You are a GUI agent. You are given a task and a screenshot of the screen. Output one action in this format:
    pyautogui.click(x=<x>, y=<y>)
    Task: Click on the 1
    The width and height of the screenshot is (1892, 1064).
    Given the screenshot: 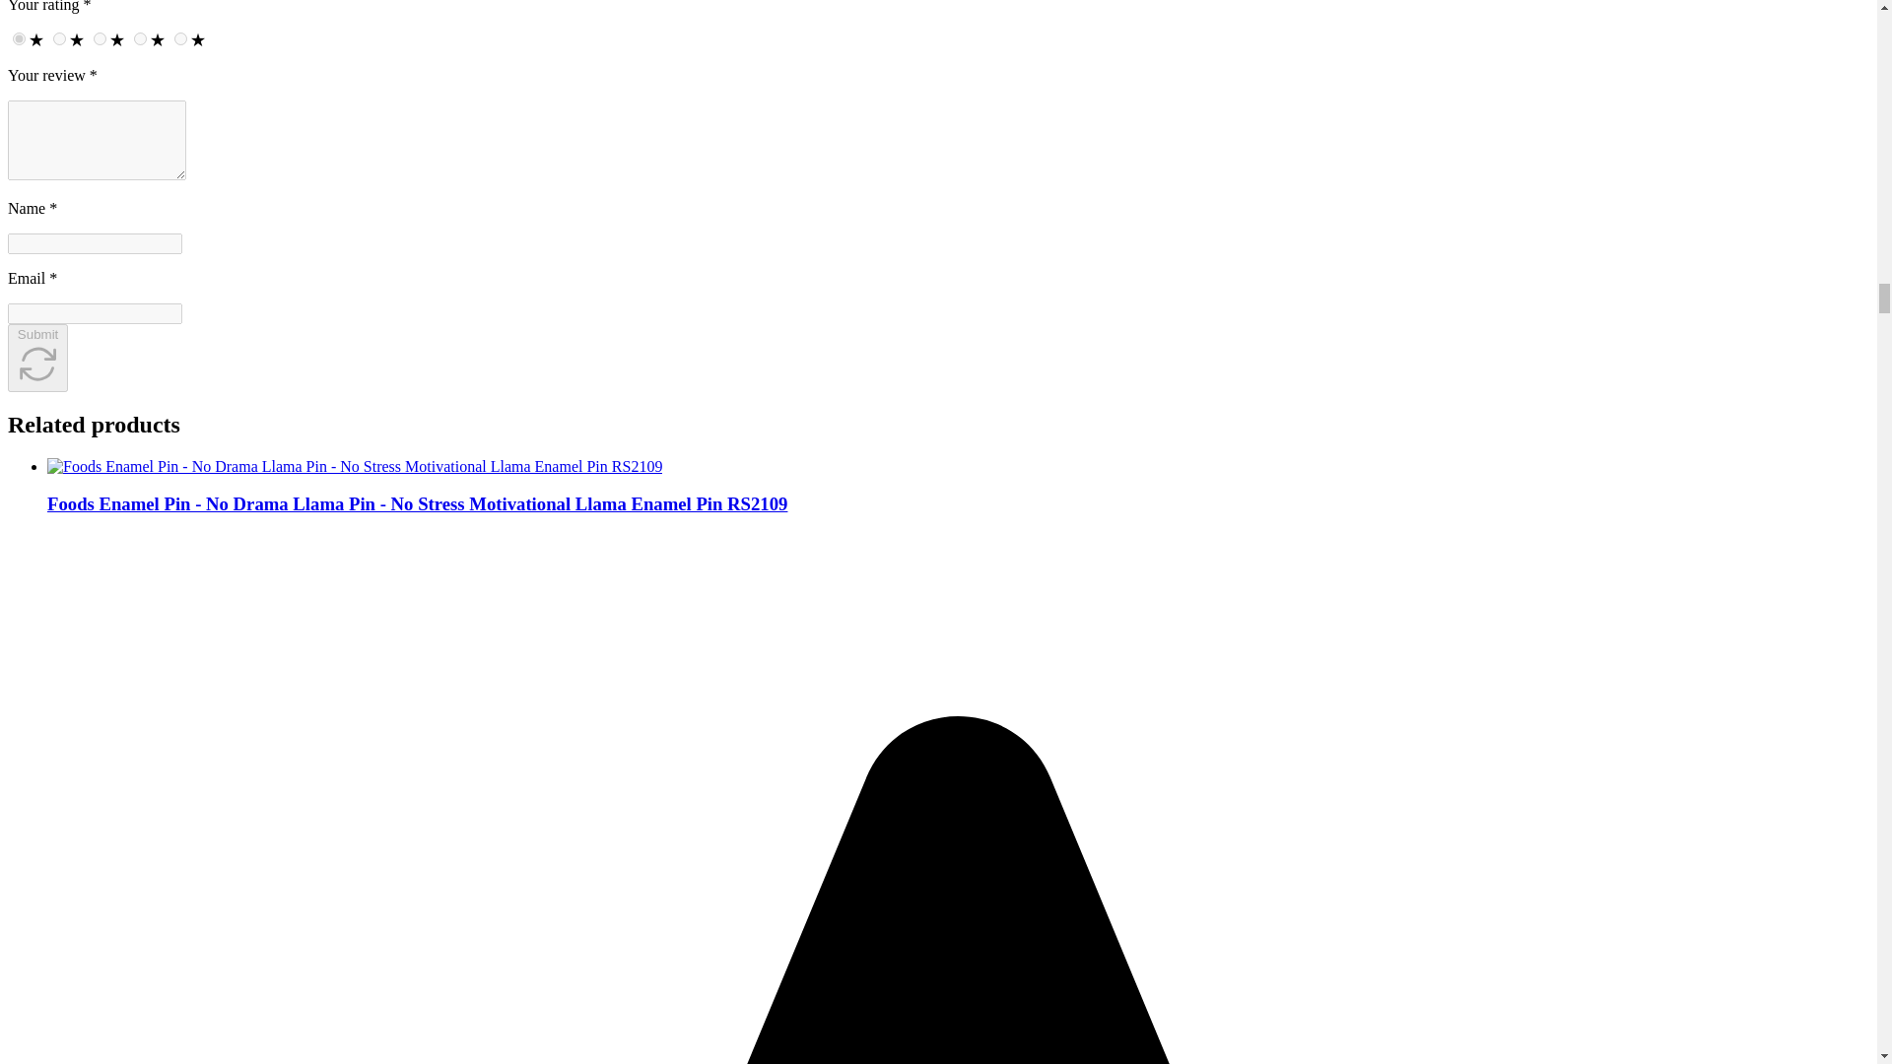 What is the action you would take?
    pyautogui.click(x=180, y=39)
    